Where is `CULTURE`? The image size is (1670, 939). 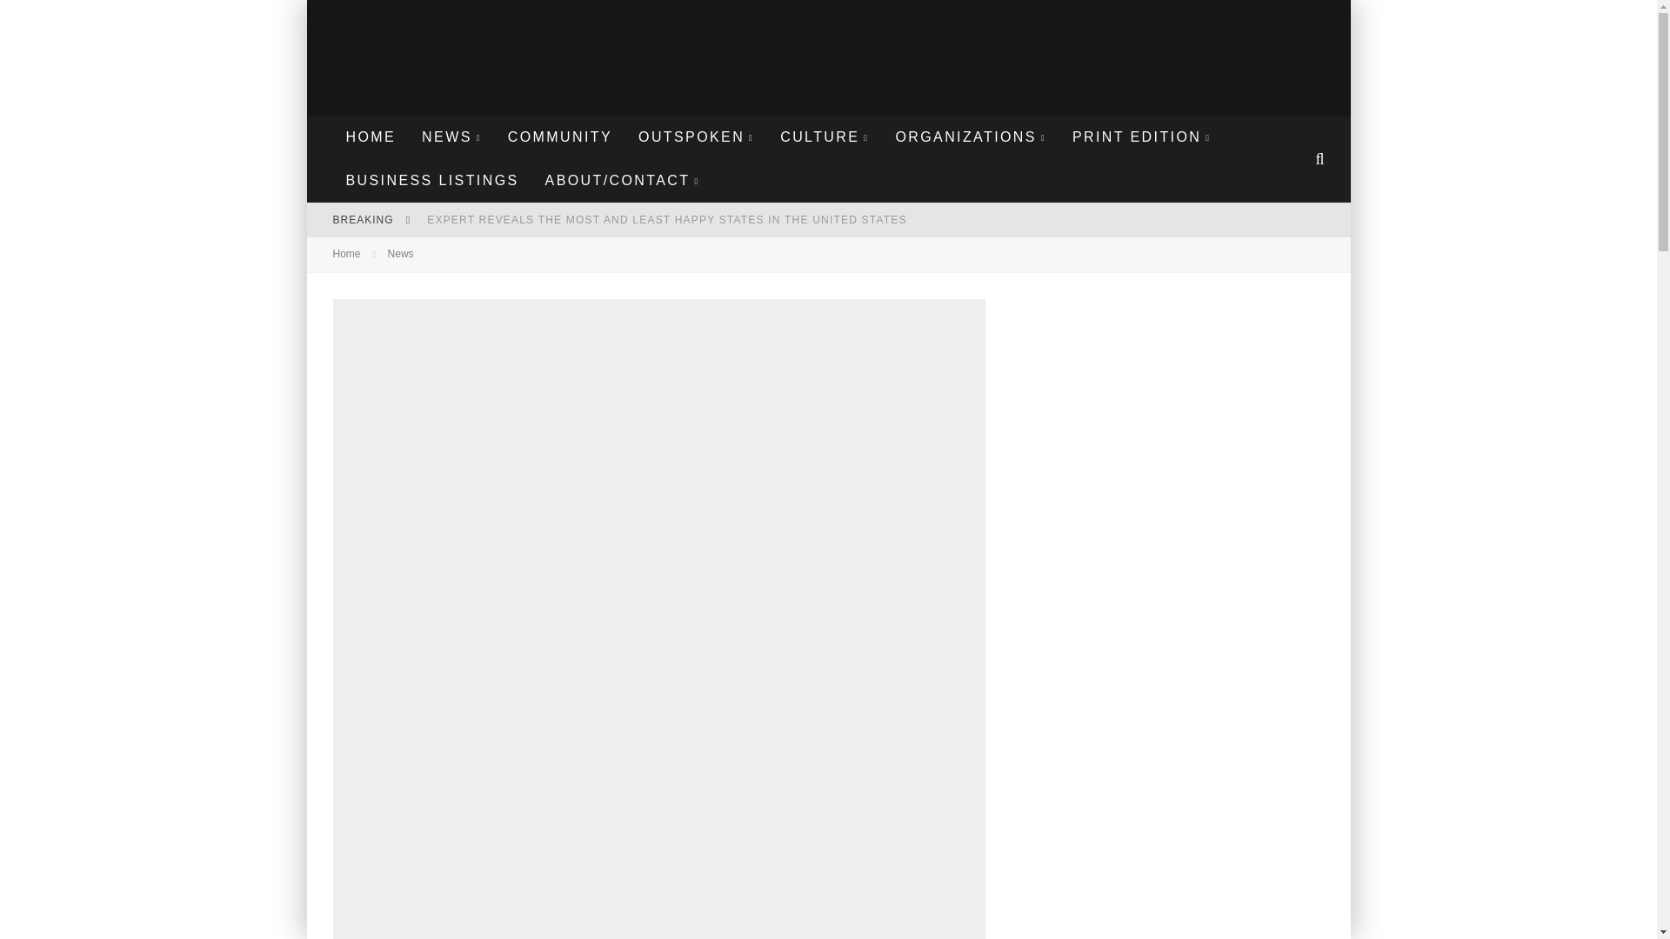 CULTURE is located at coordinates (824, 137).